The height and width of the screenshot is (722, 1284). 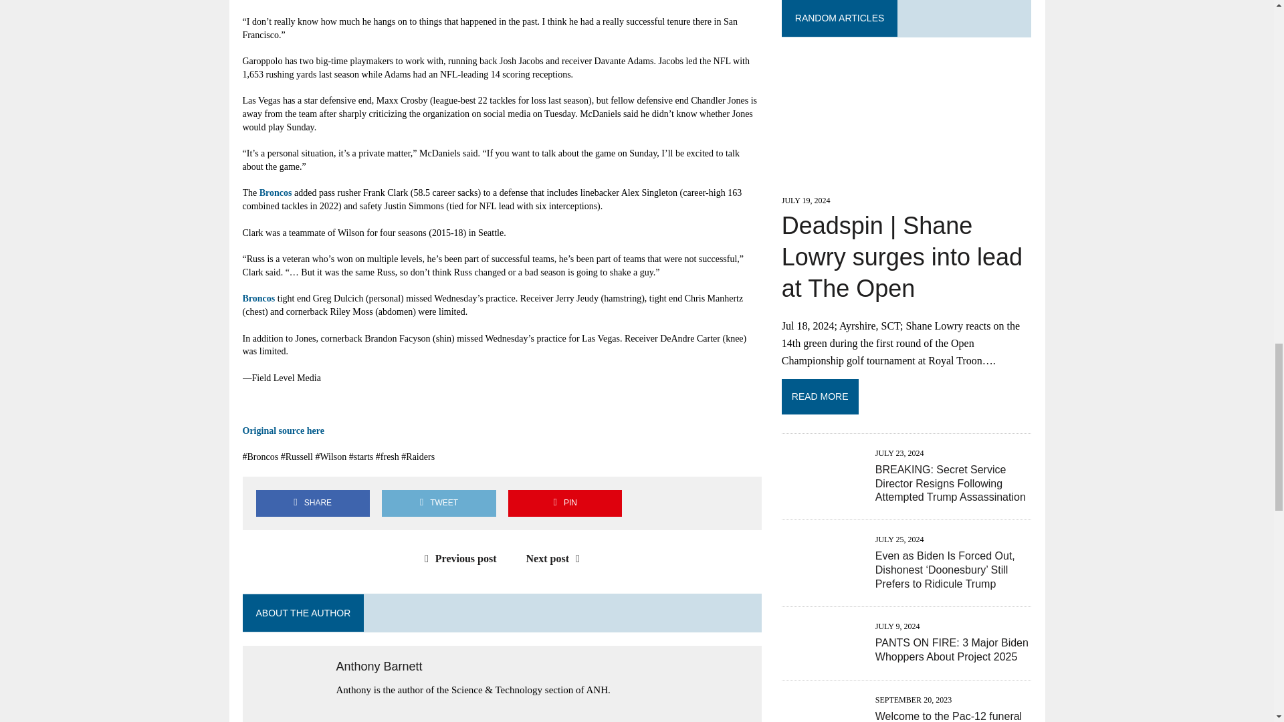 What do you see at coordinates (439, 503) in the screenshot?
I see `Tweet This Post` at bounding box center [439, 503].